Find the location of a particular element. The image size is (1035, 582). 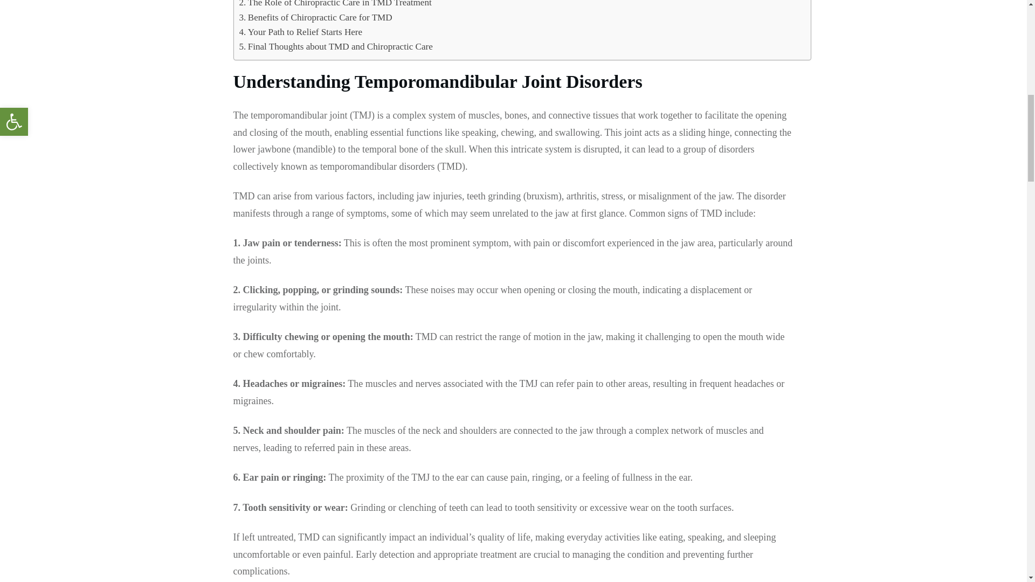

Benefits of Chiropractic Care for TMD is located at coordinates (315, 17).